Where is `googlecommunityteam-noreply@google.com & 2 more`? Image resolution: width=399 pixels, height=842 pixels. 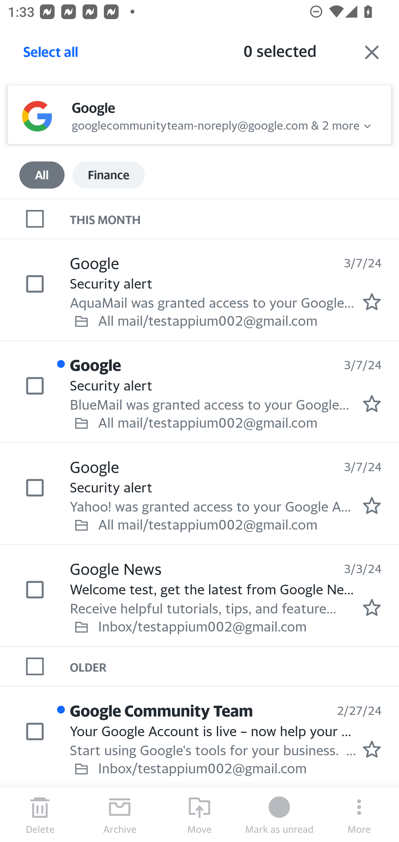 googlecommunityteam-noreply@google.com & 2 more is located at coordinates (216, 124).